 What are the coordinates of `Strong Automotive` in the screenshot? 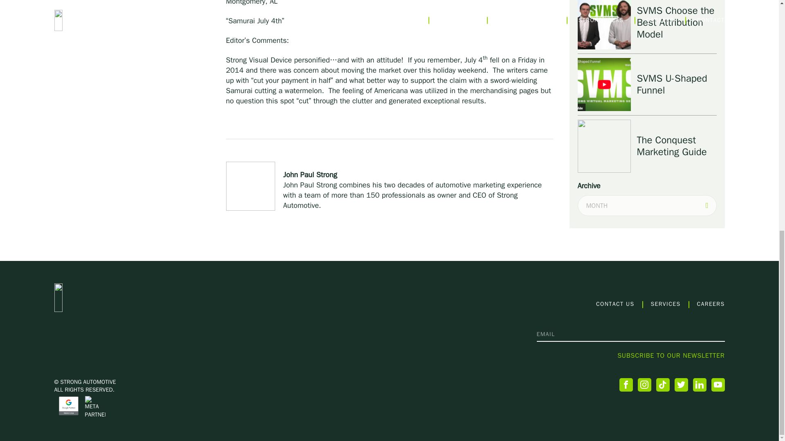 It's located at (110, 297).